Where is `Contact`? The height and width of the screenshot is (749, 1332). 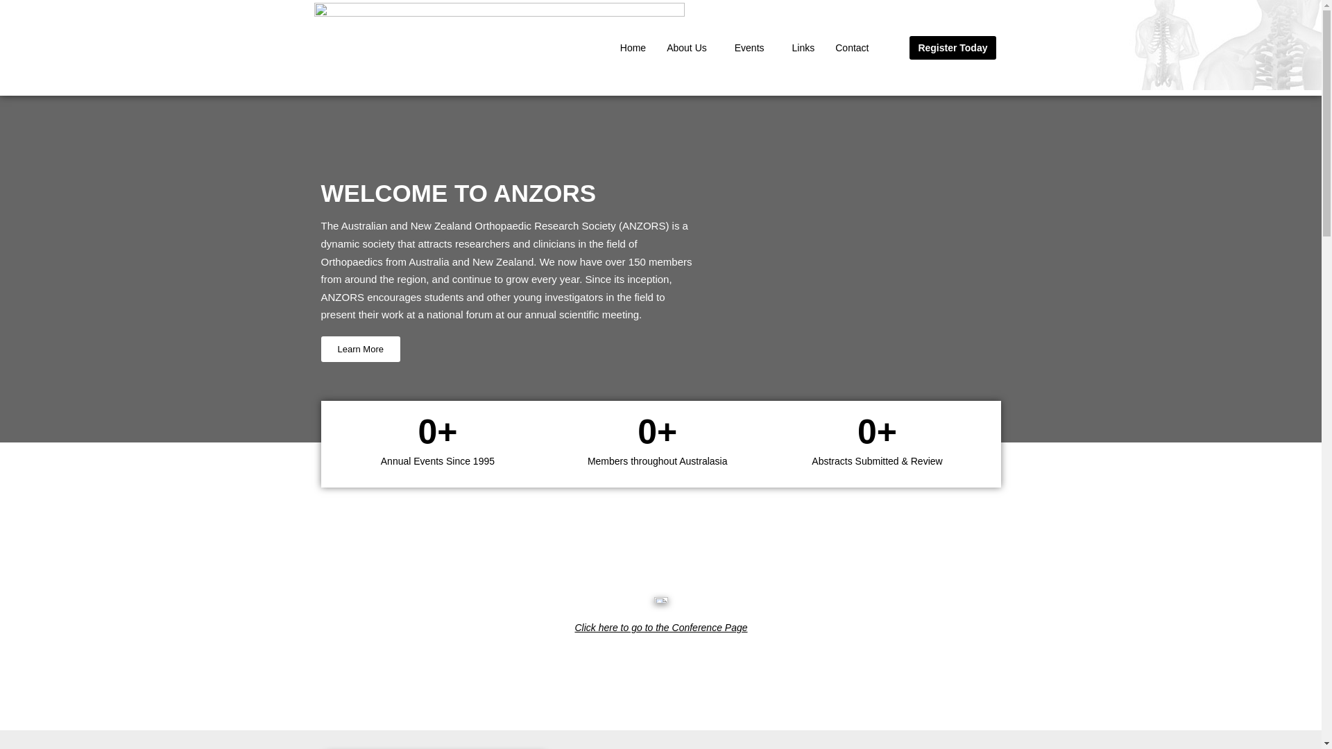 Contact is located at coordinates (852, 48).